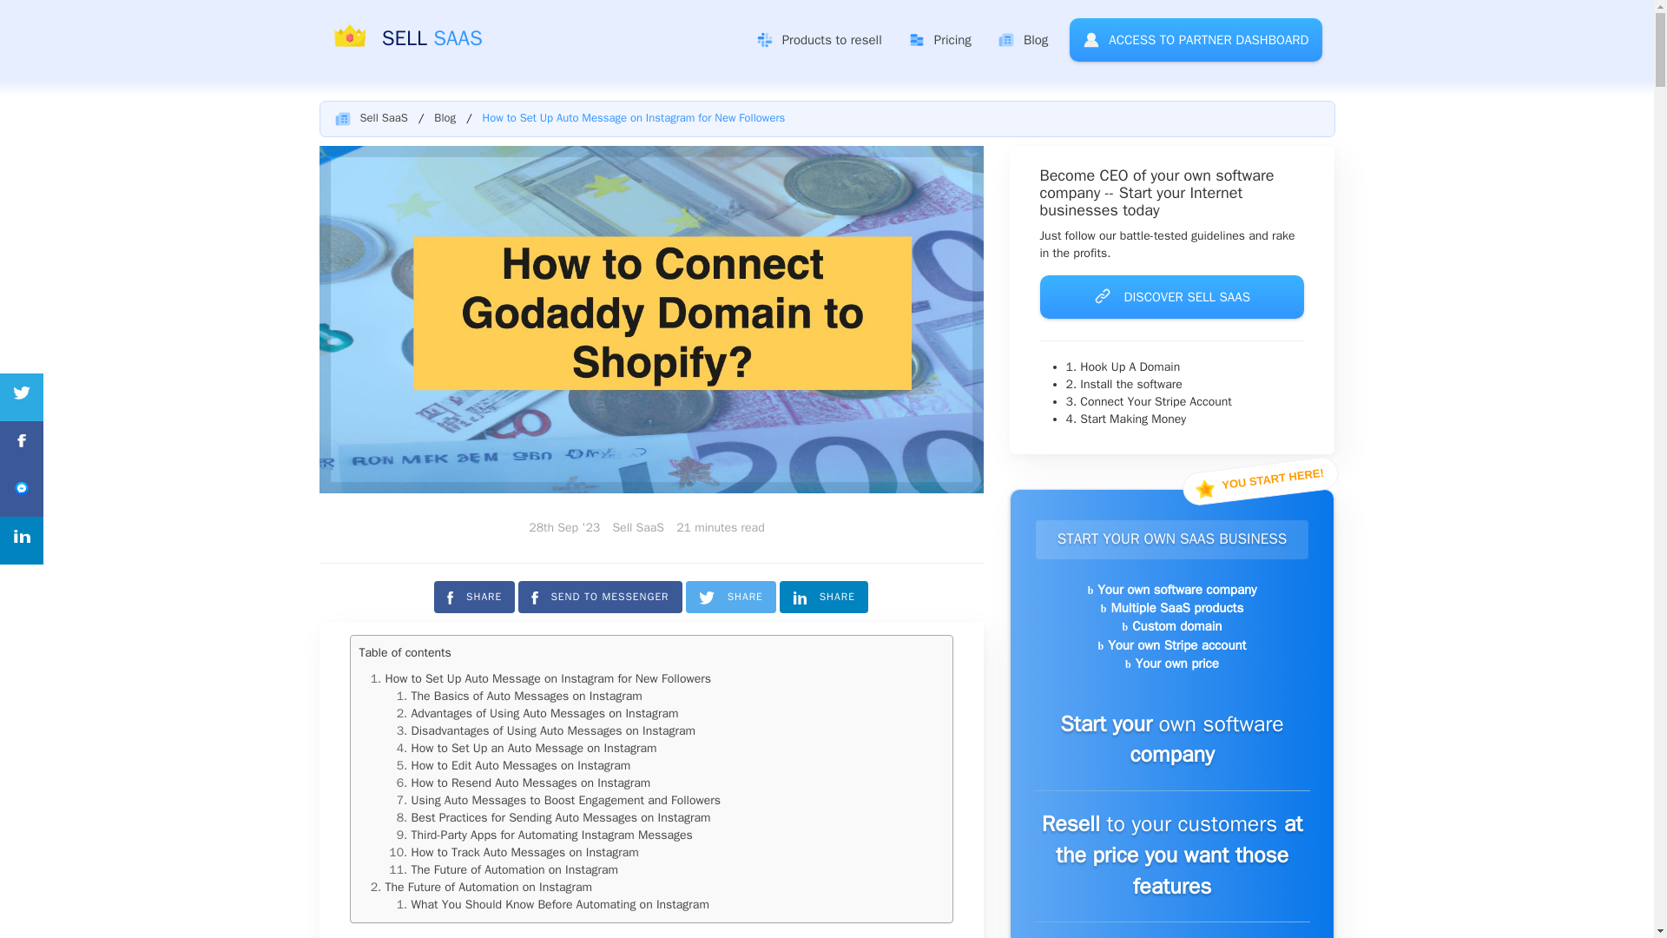 The width and height of the screenshot is (1667, 938). I want to click on How to Track Auto Messages on Instagram, so click(524, 853).